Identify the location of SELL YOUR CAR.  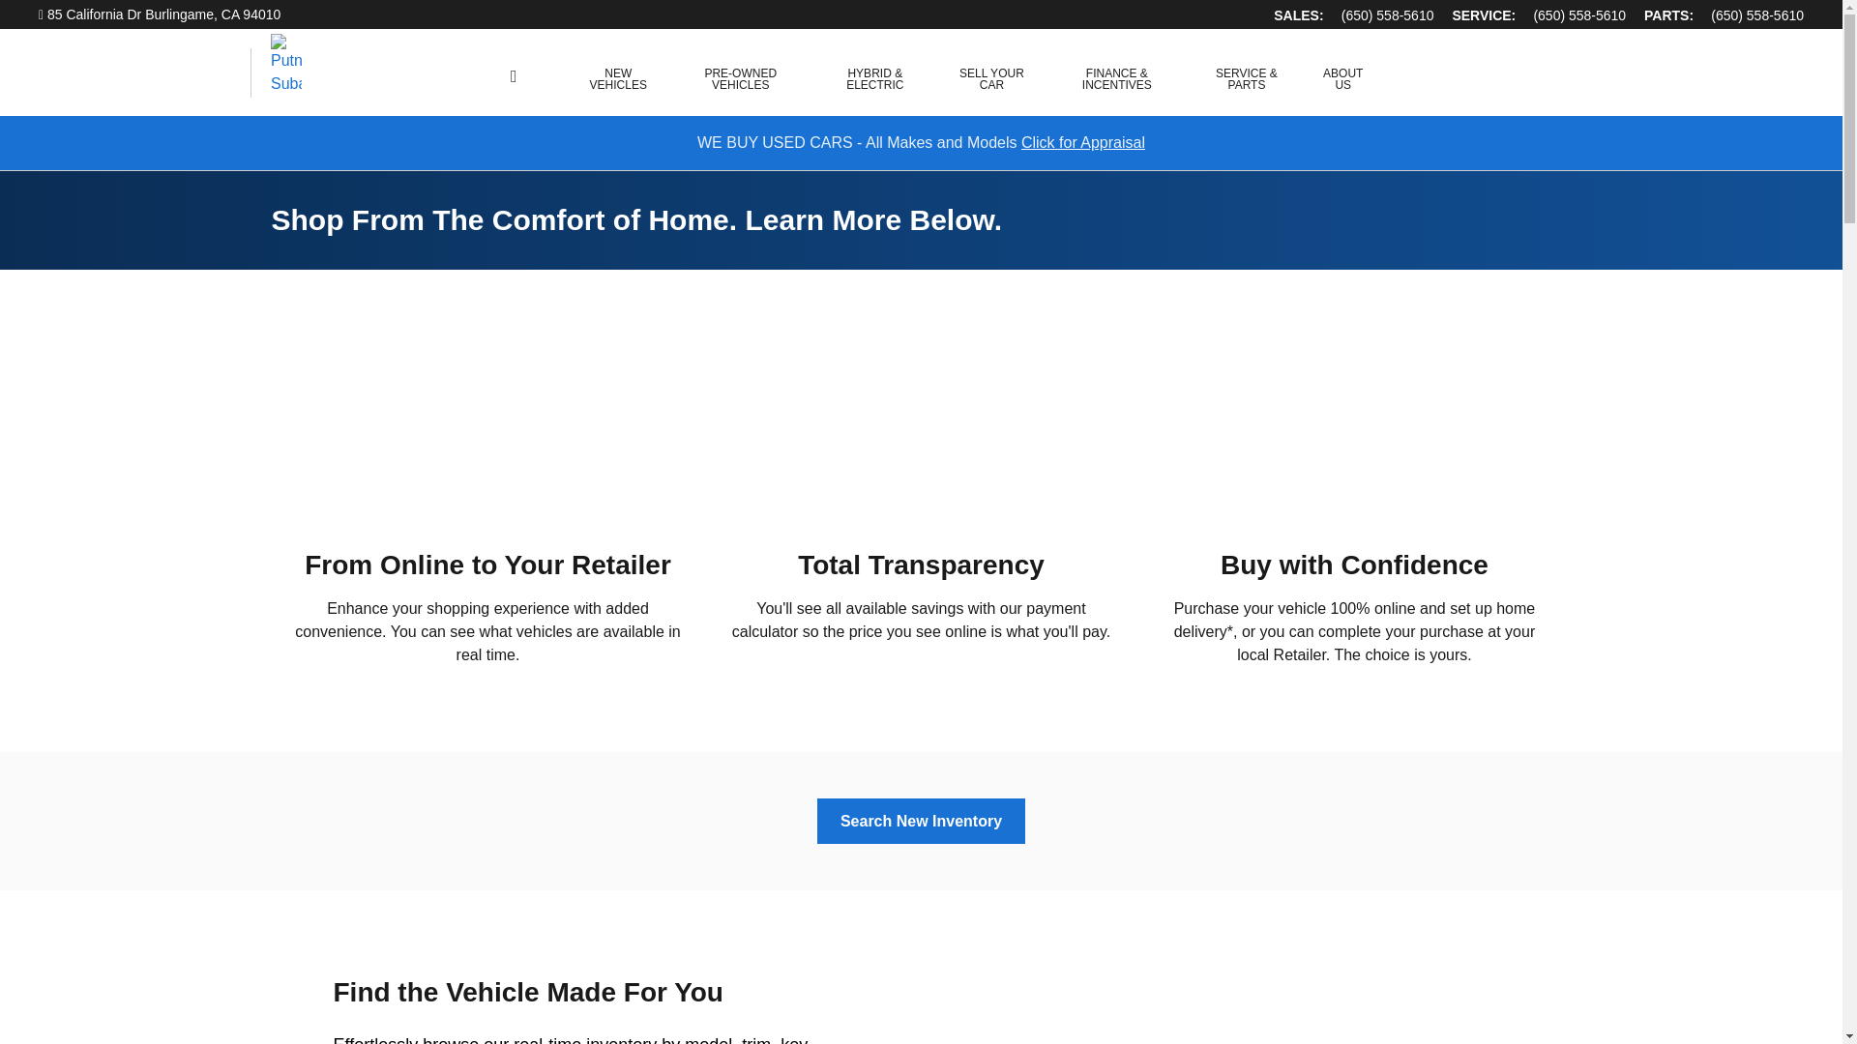
(990, 73).